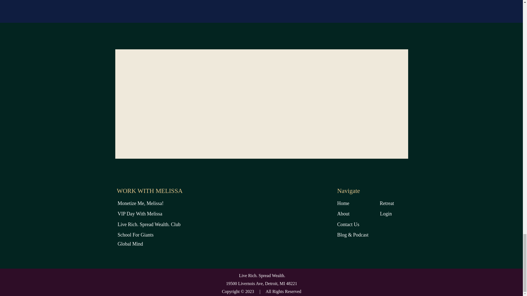 The height and width of the screenshot is (296, 527). What do you see at coordinates (429, 212) in the screenshot?
I see `Login` at bounding box center [429, 212].